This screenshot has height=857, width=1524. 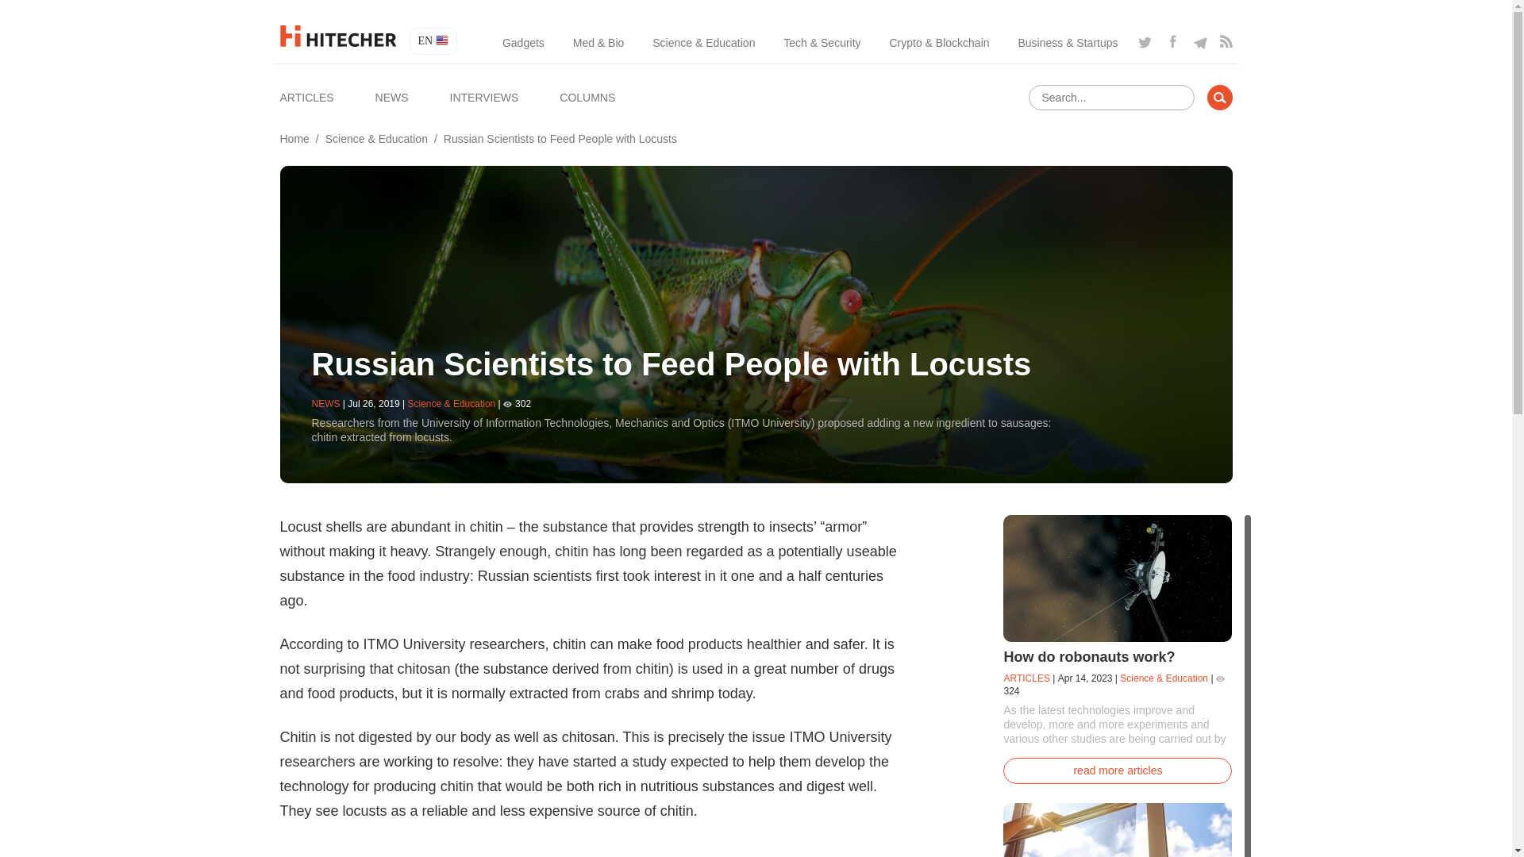 I want to click on NEWS, so click(x=391, y=97).